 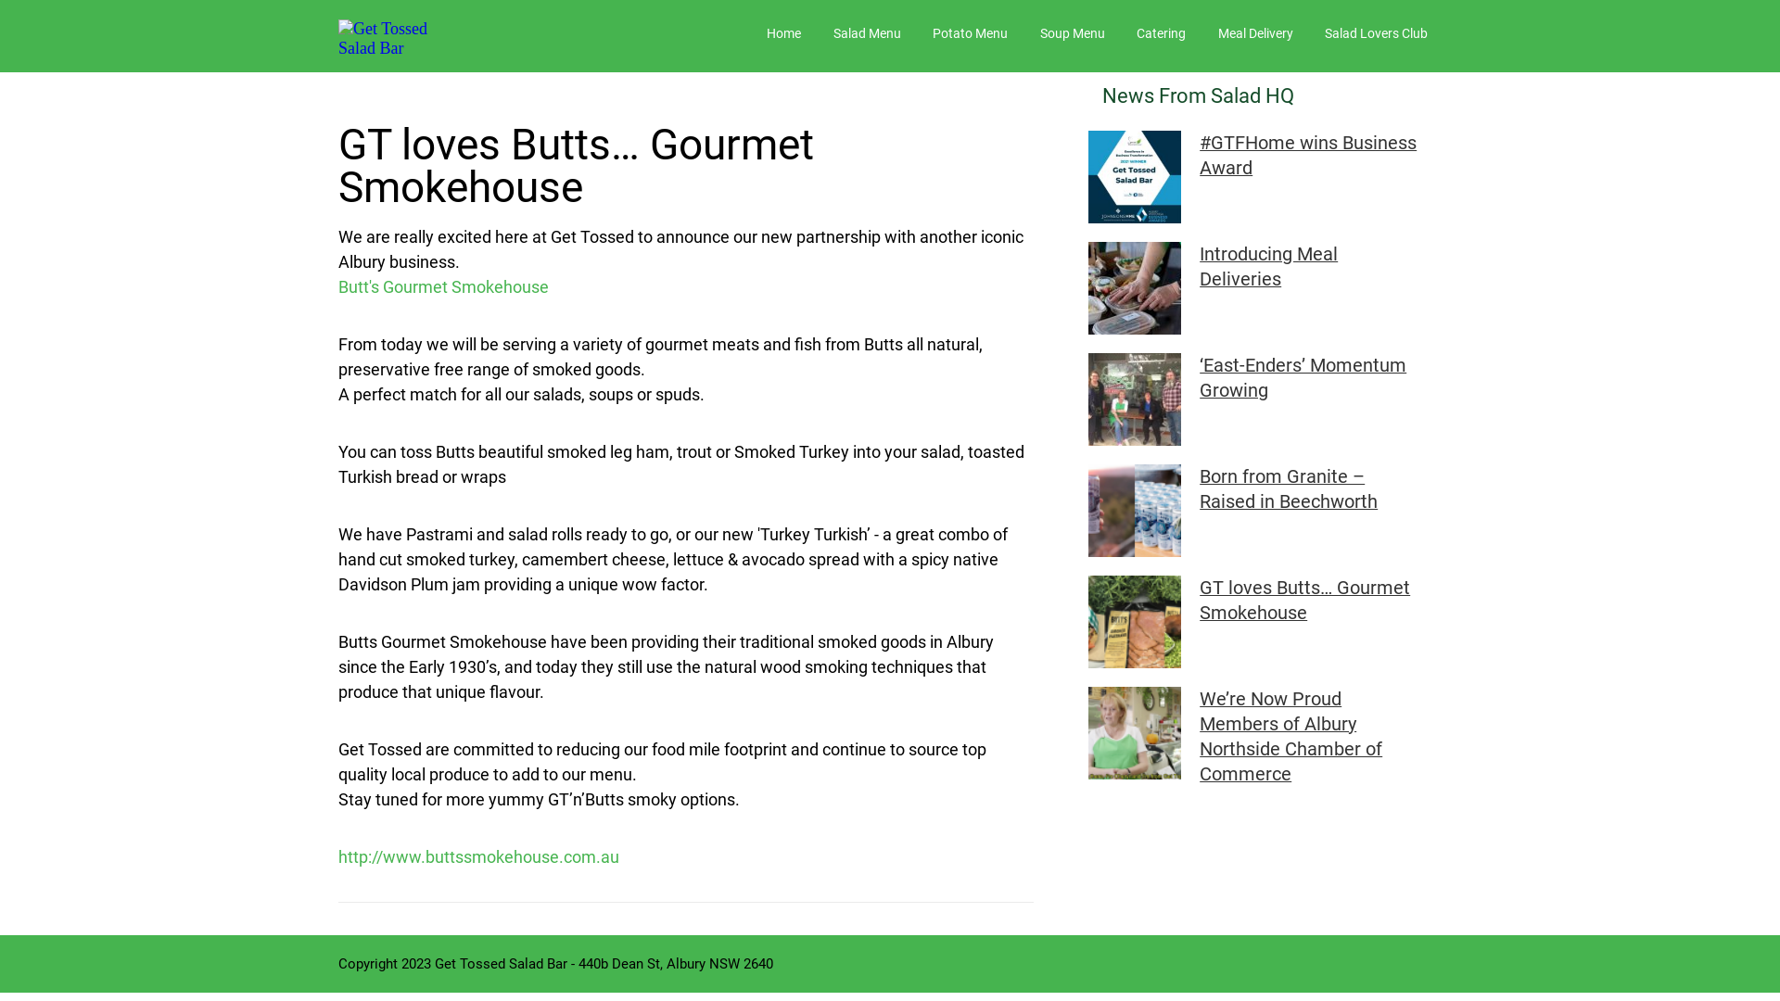 What do you see at coordinates (1376, 33) in the screenshot?
I see `Salad Lovers Club` at bounding box center [1376, 33].